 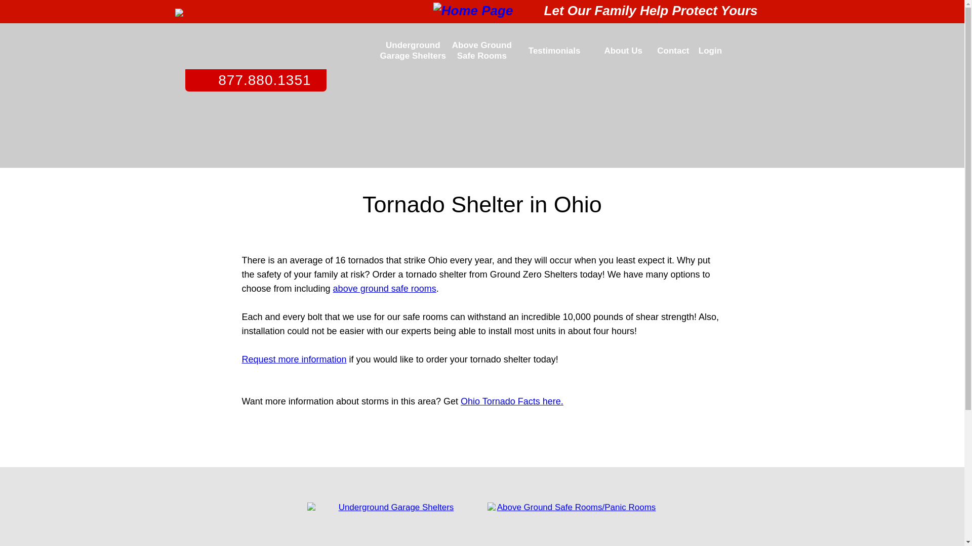 What do you see at coordinates (413, 51) in the screenshot?
I see `Underground Garage Shelters` at bounding box center [413, 51].